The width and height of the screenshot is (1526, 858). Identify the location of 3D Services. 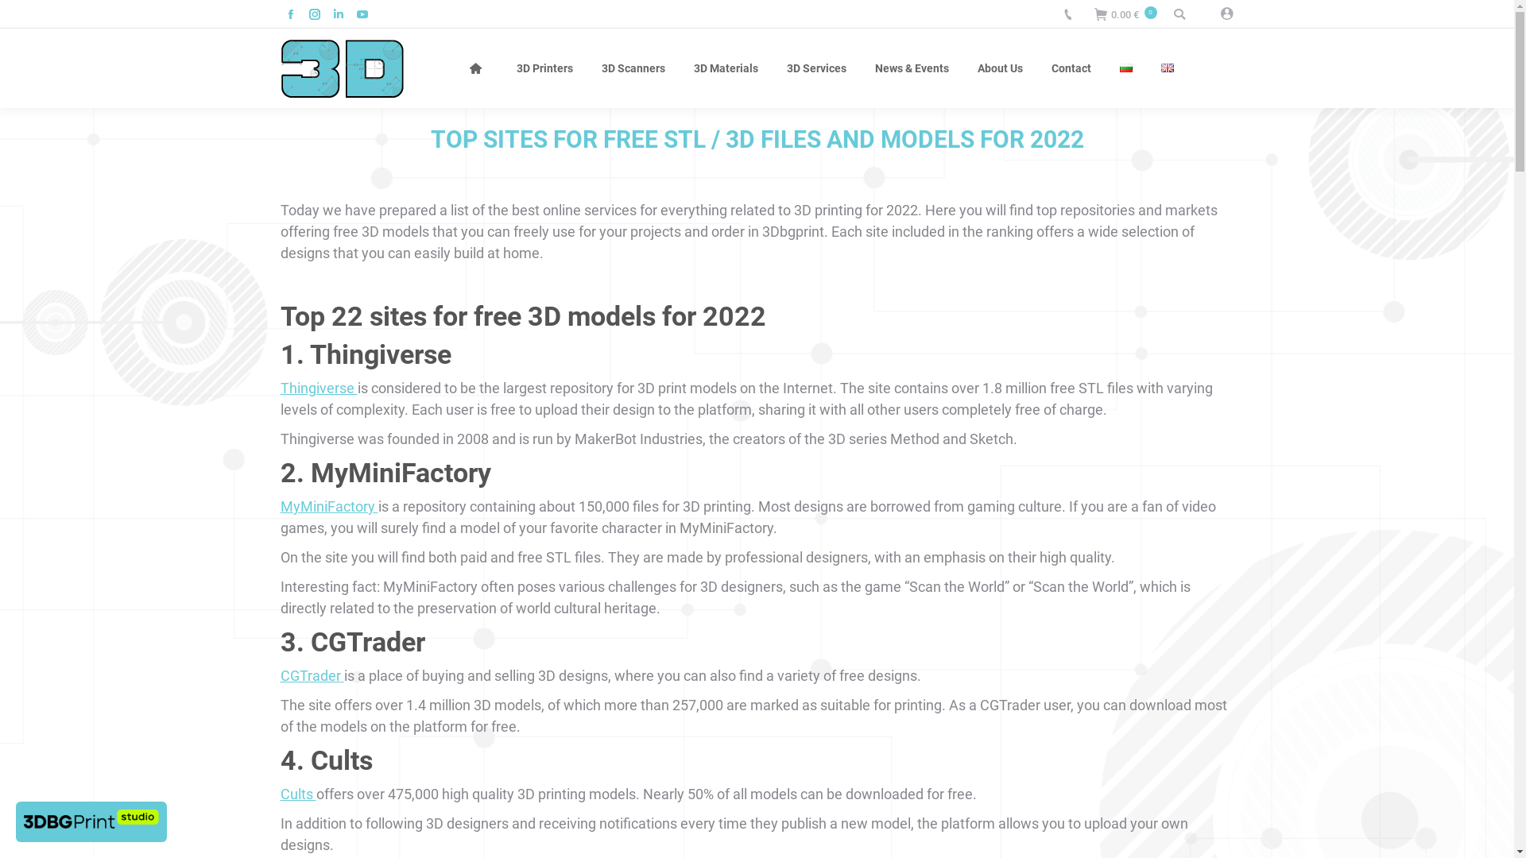
(817, 68).